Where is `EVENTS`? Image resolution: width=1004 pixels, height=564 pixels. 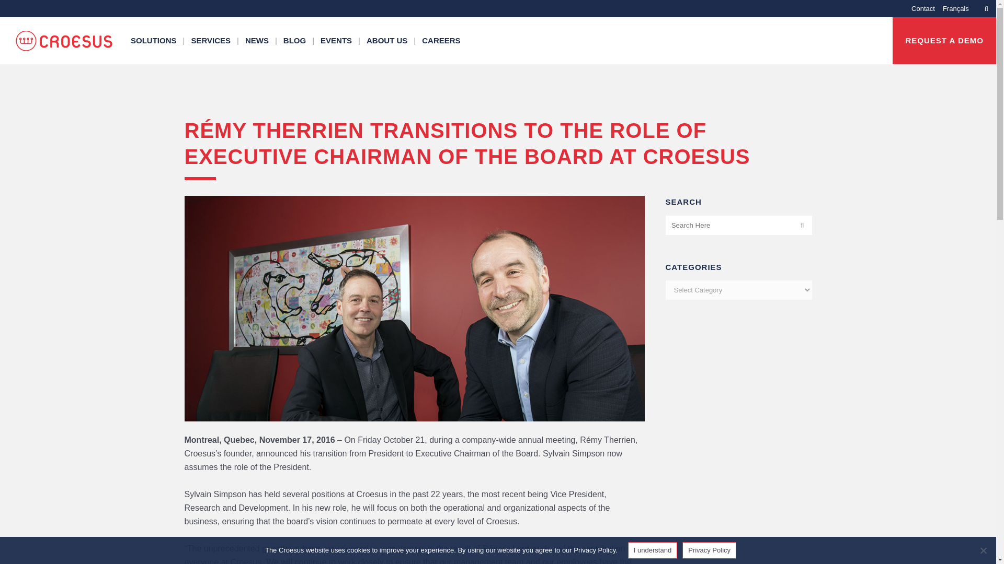 EVENTS is located at coordinates (337, 41).